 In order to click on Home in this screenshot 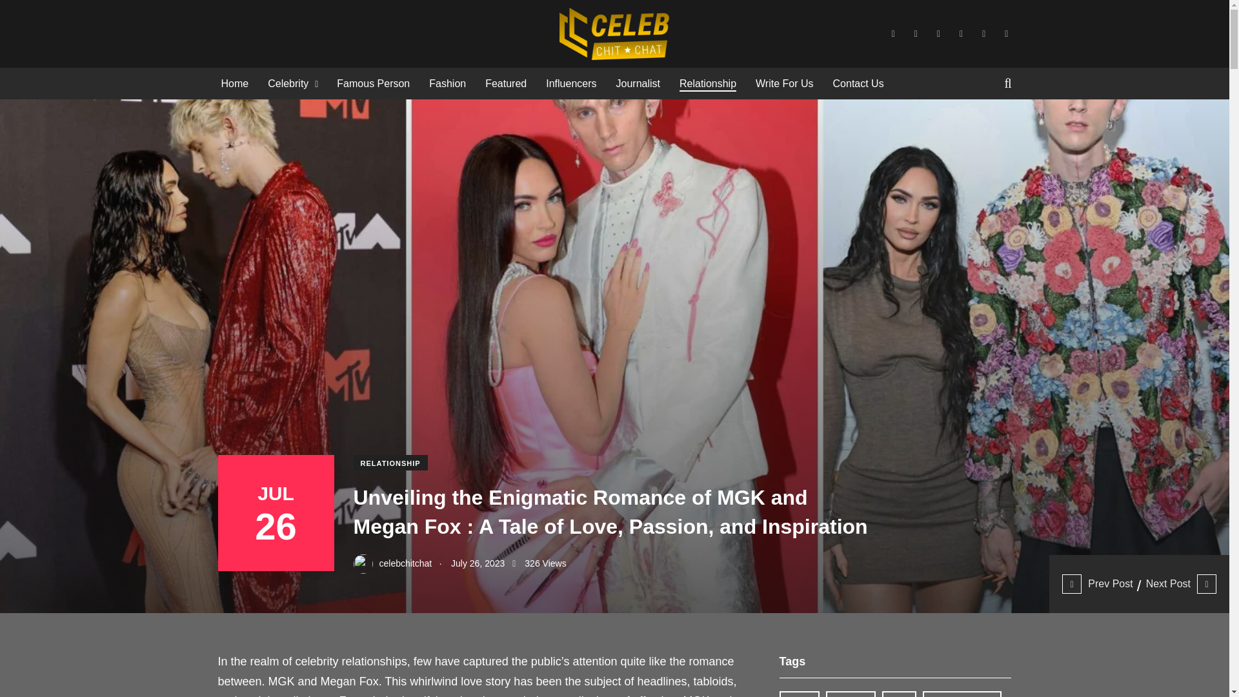, I will do `click(234, 83)`.